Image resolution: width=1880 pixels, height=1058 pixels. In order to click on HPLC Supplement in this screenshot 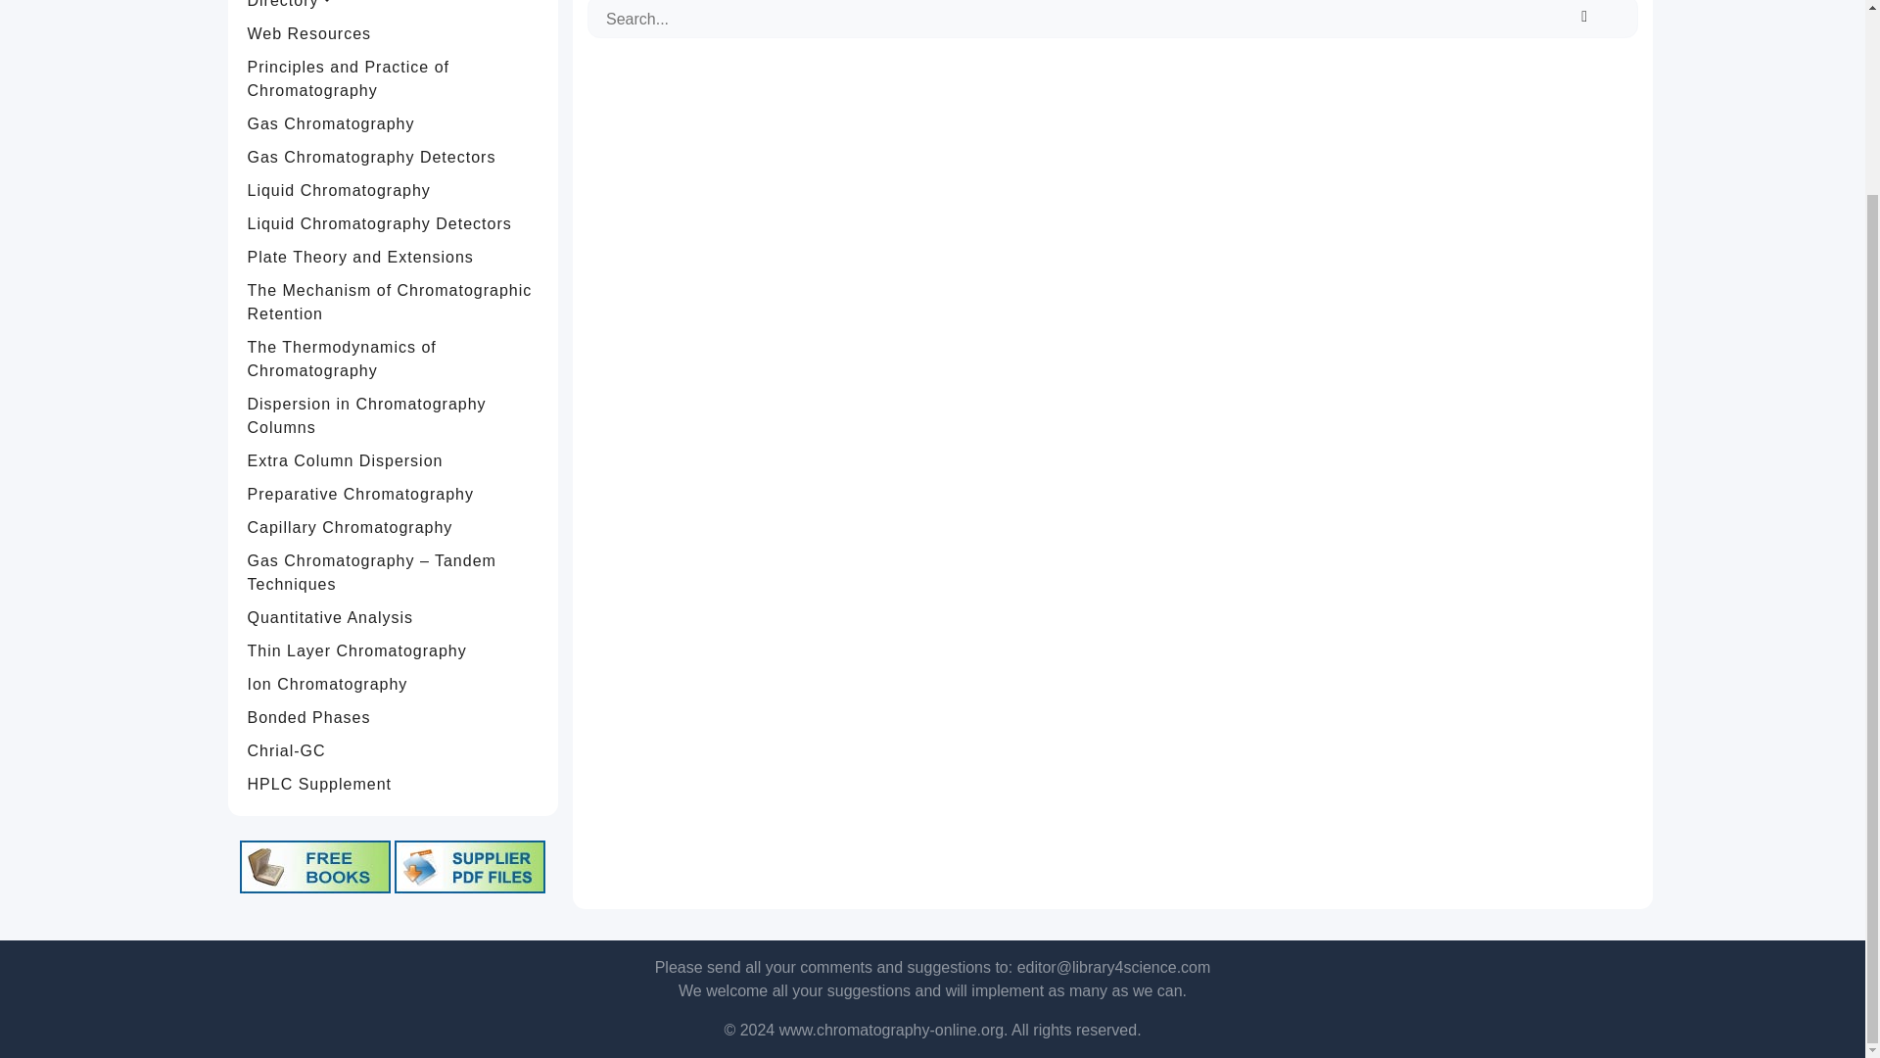, I will do `click(394, 784)`.